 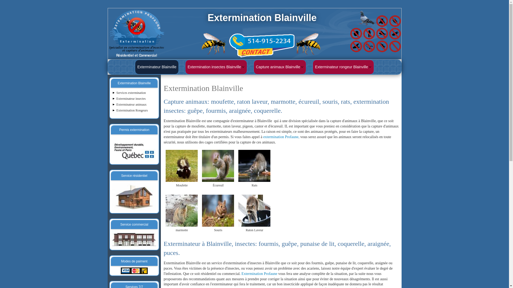 I want to click on Services extermination, so click(x=131, y=93).